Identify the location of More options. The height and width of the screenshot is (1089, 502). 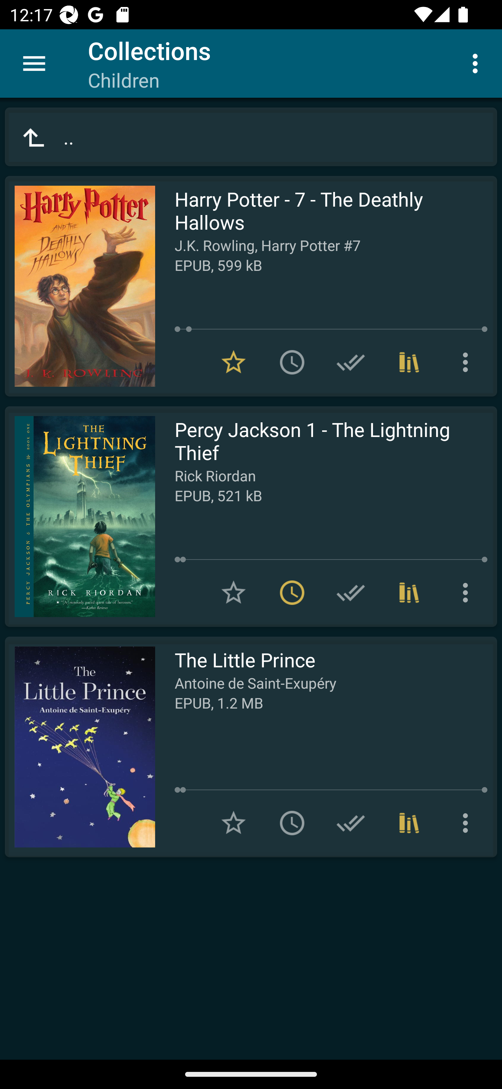
(468, 362).